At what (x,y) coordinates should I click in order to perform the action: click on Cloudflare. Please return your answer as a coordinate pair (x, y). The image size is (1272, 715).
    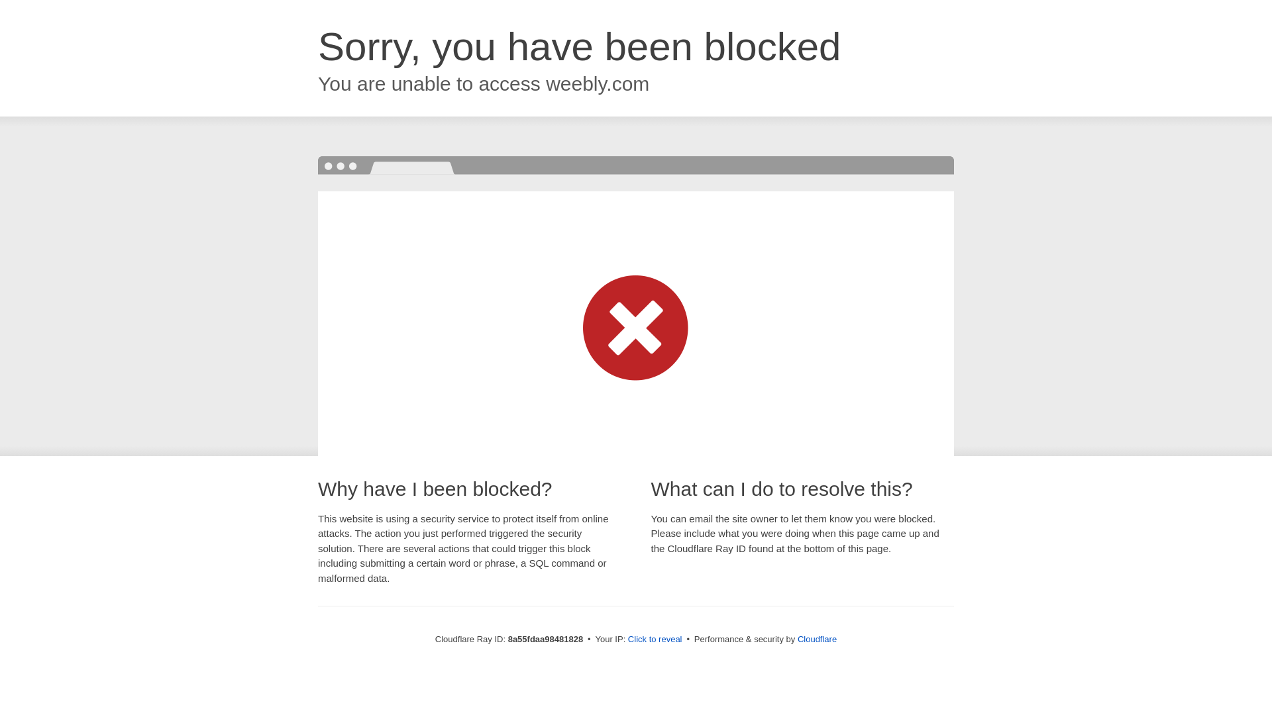
    Looking at the image, I should click on (817, 639).